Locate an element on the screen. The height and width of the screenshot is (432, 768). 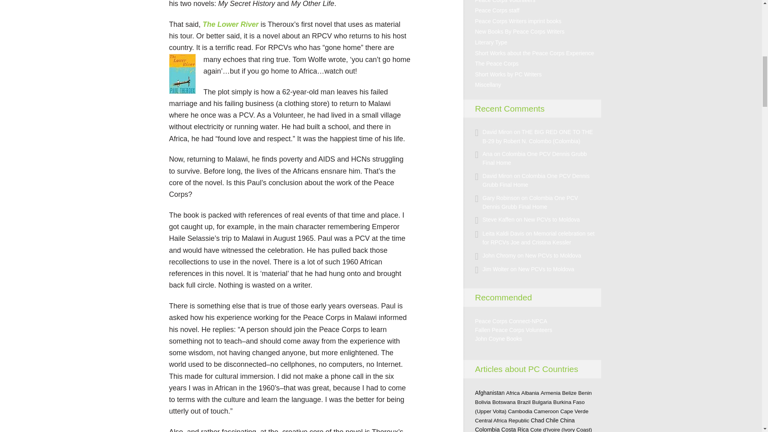
12 topics is located at coordinates (504, 402).